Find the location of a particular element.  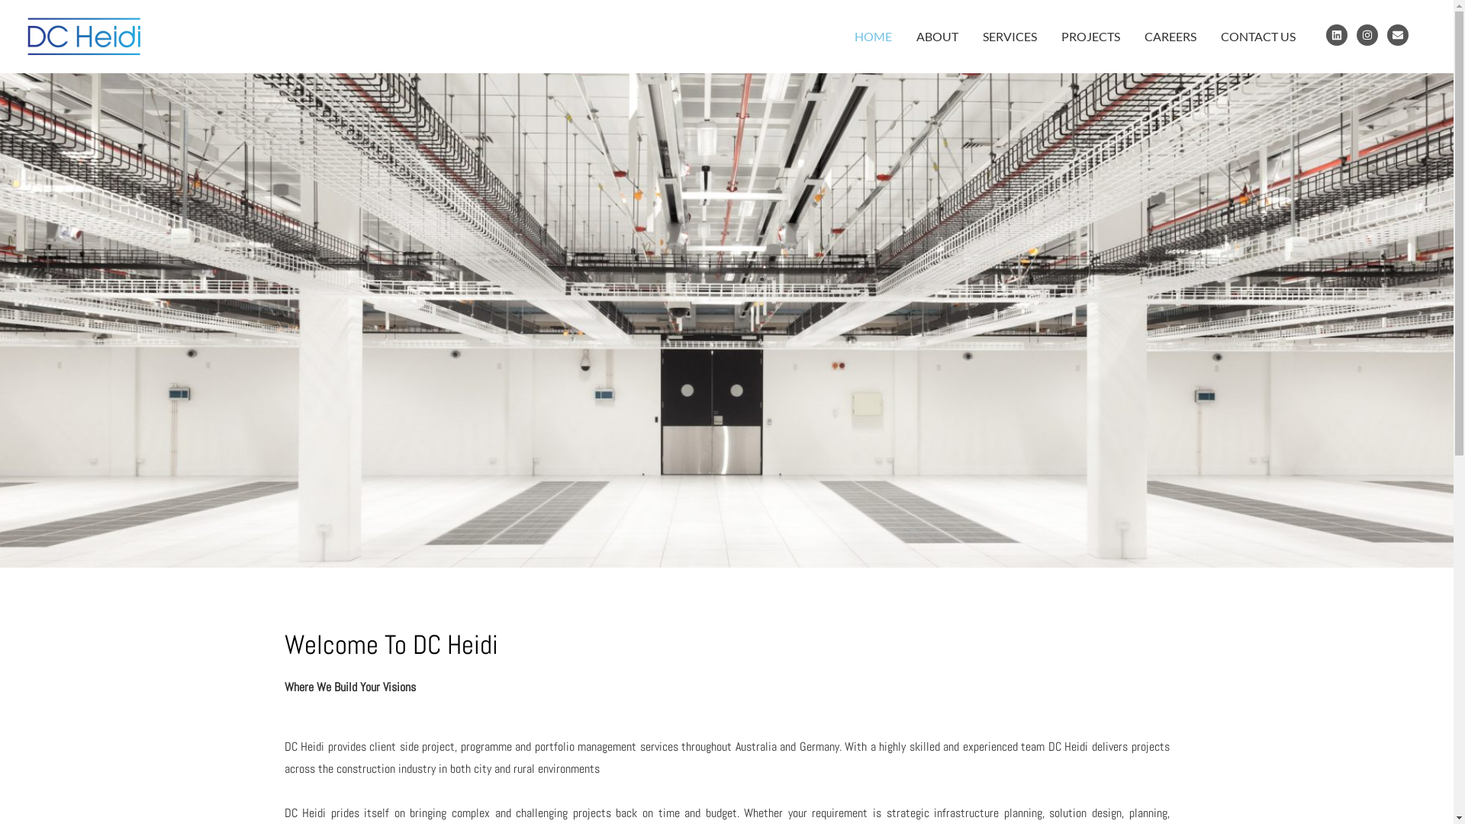

CAREERS is located at coordinates (1170, 37).